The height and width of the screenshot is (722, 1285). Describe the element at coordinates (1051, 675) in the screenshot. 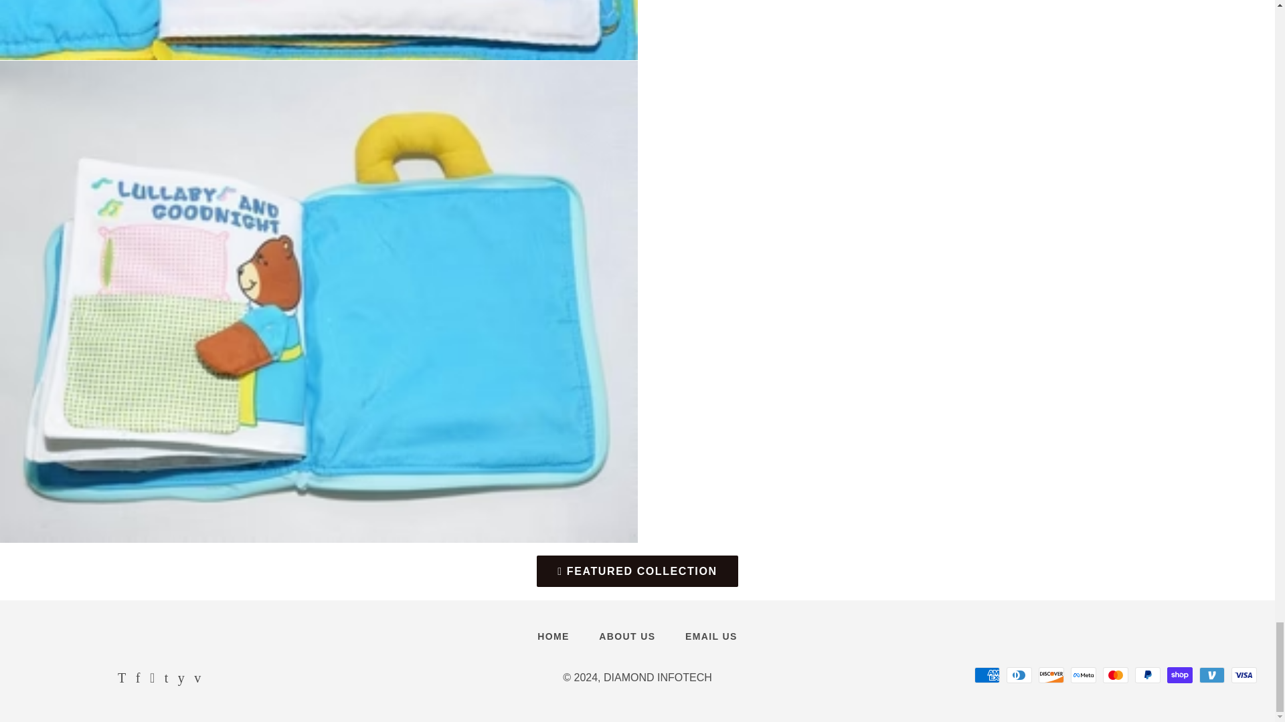

I see `Discover` at that location.